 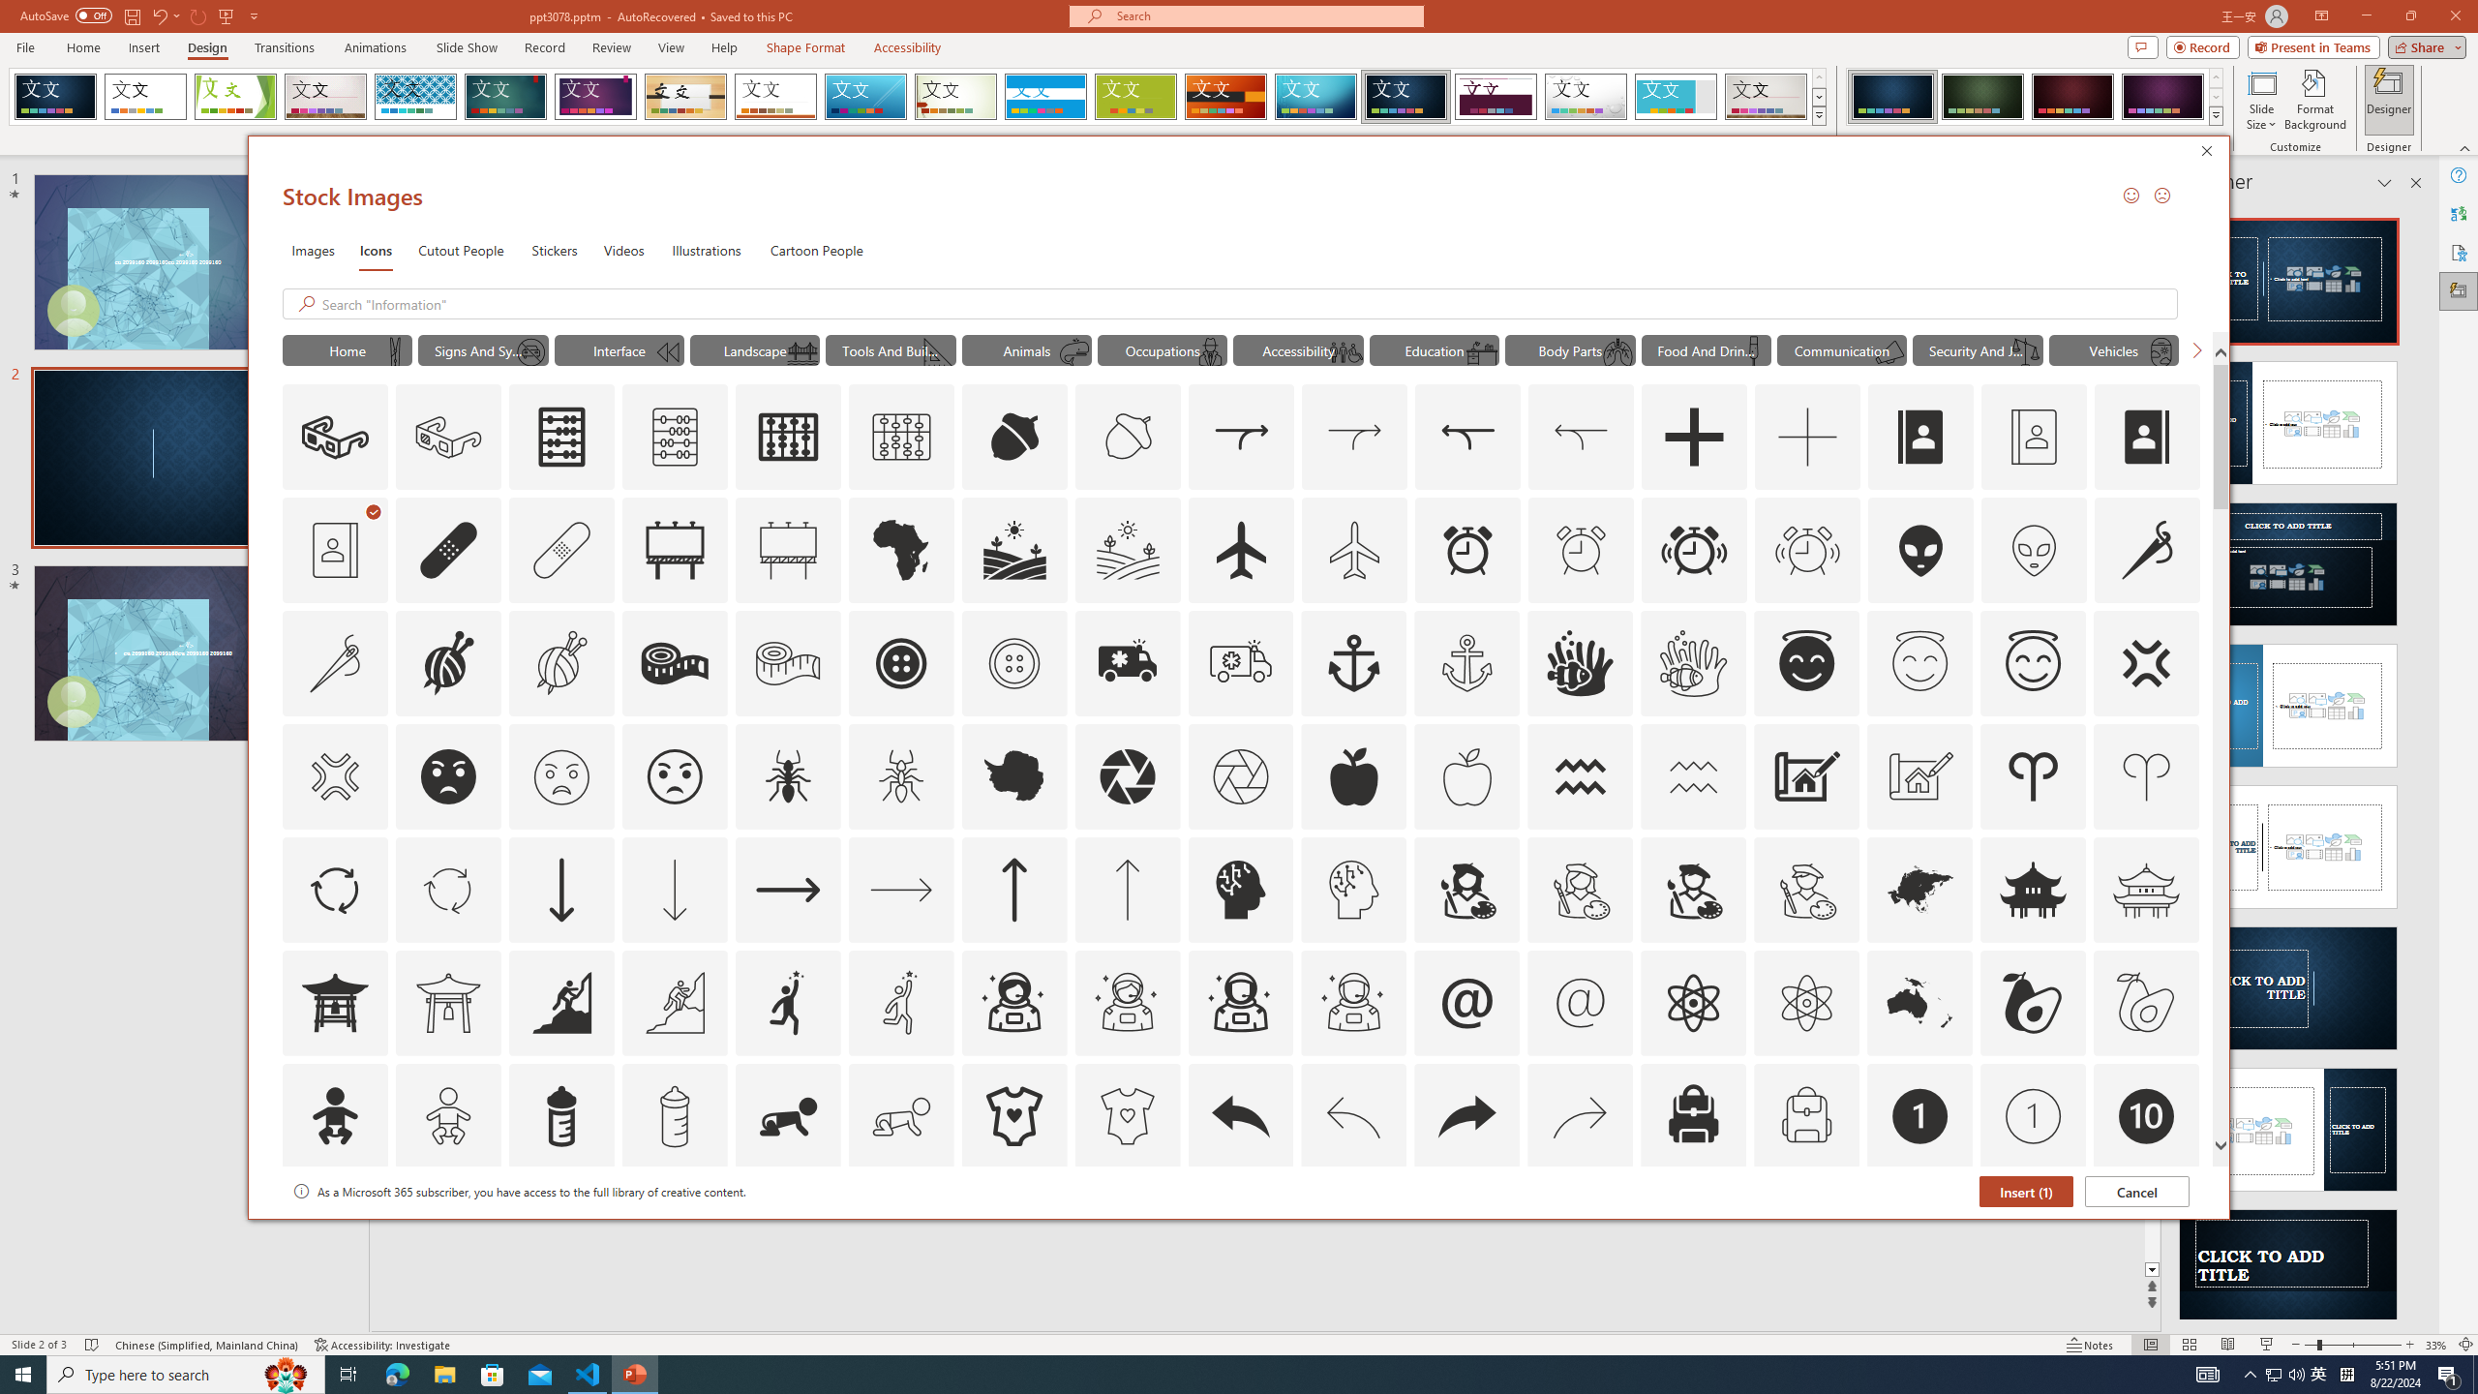 I want to click on AutomationID: Icons_Desk_M, so click(x=1481, y=351).